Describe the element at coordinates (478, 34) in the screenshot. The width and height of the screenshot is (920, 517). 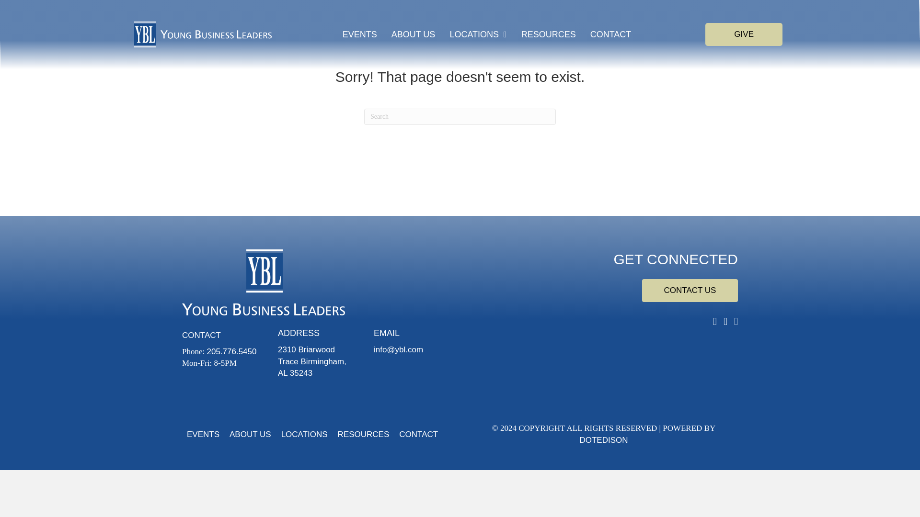
I see `LOCATIONS` at that location.